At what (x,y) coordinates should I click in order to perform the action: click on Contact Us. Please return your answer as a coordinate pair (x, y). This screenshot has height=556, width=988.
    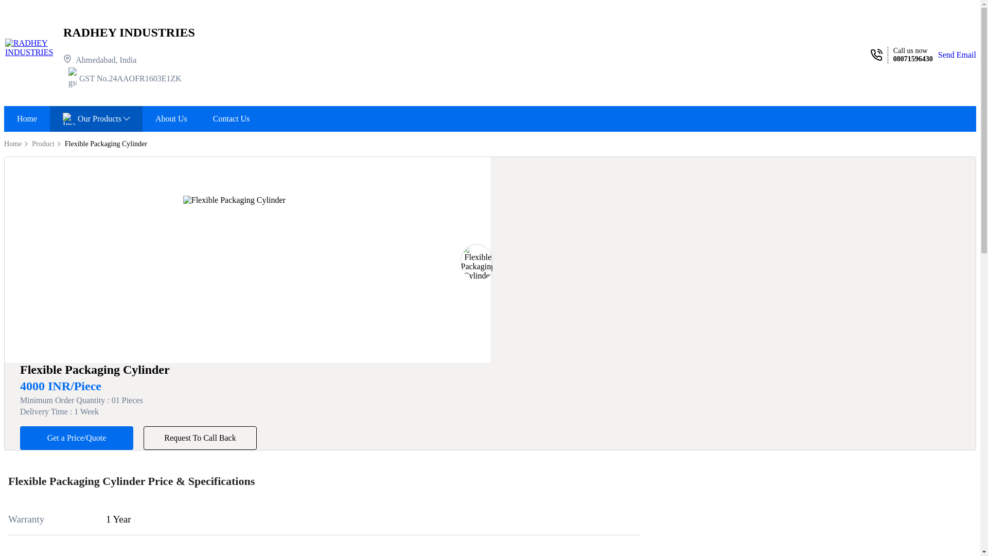
    Looking at the image, I should click on (232, 118).